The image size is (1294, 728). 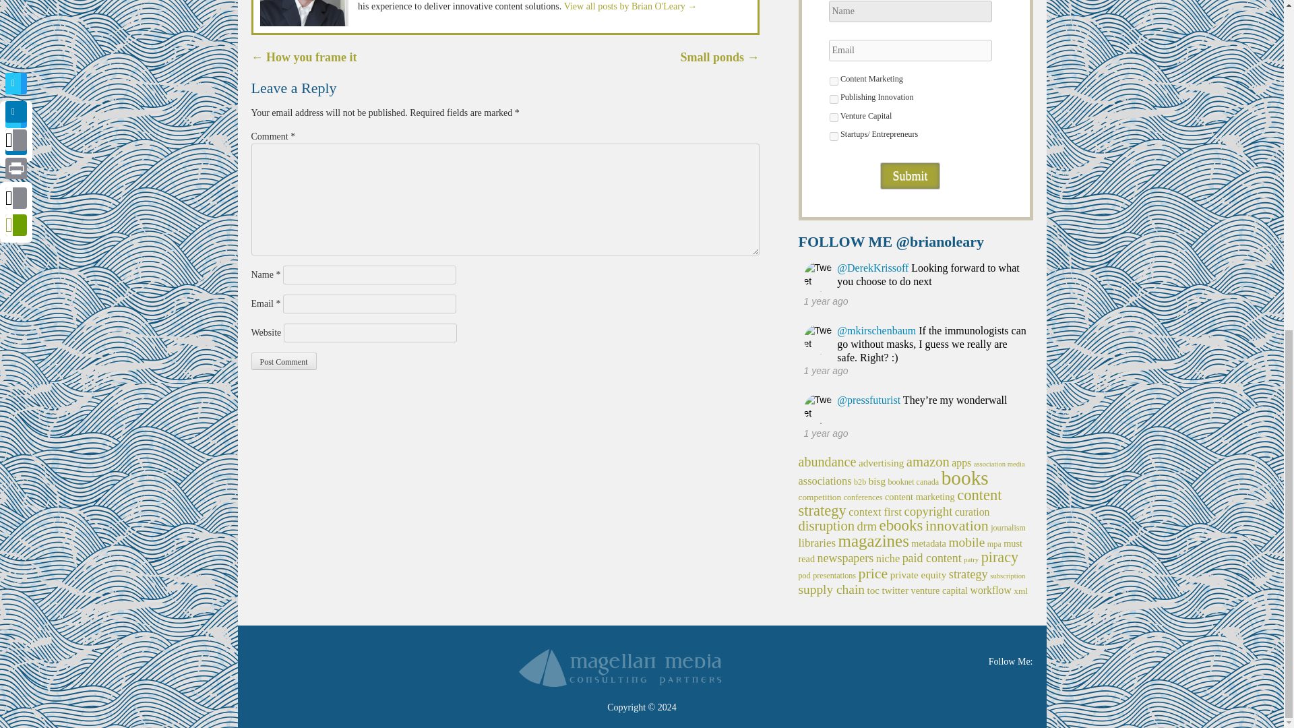 I want to click on Venture Capital, so click(x=833, y=117).